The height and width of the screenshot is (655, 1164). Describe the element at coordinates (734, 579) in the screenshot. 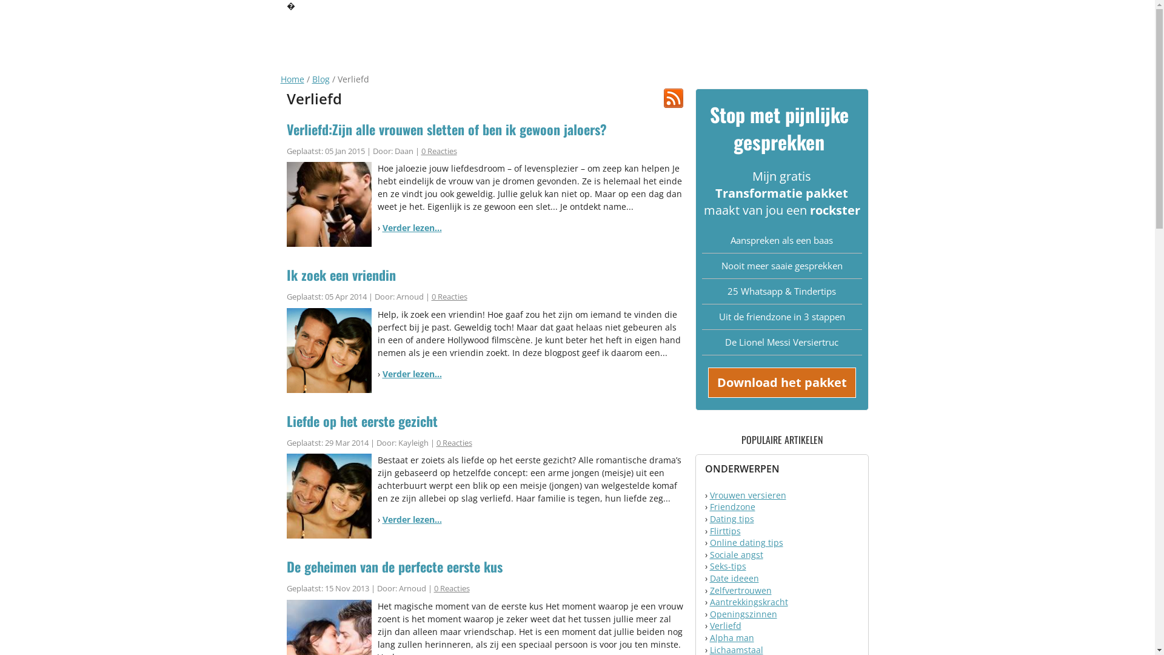

I see `Date ideeen` at that location.